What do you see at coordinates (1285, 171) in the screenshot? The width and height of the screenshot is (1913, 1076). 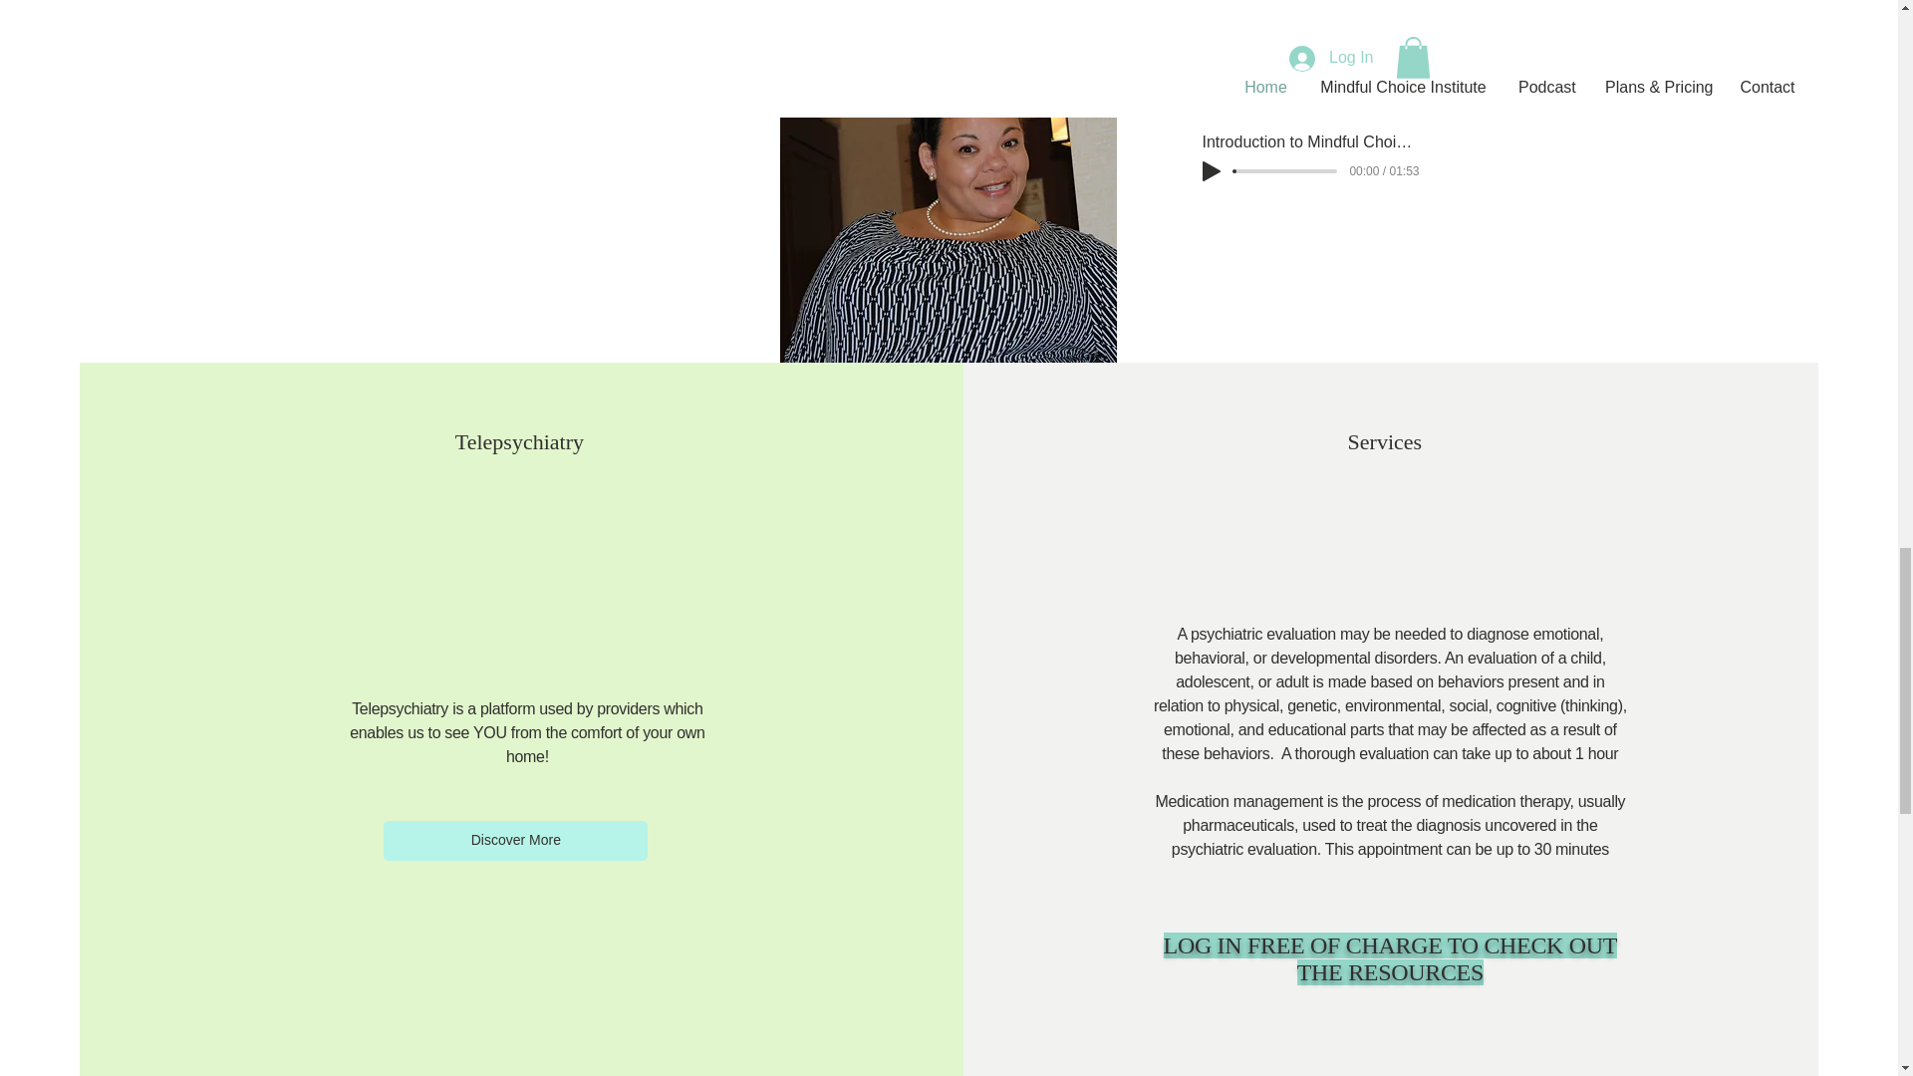 I see `0` at bounding box center [1285, 171].